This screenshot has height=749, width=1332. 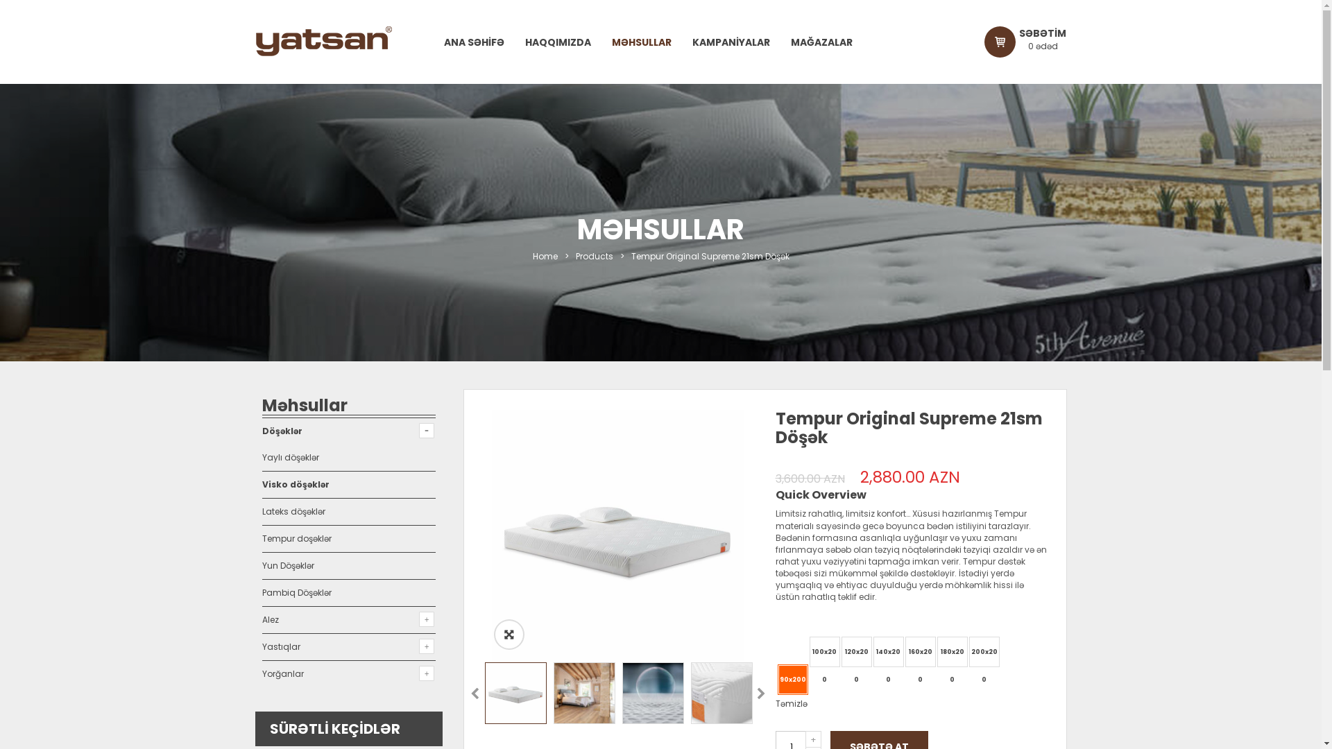 I want to click on Previous, so click(x=475, y=695).